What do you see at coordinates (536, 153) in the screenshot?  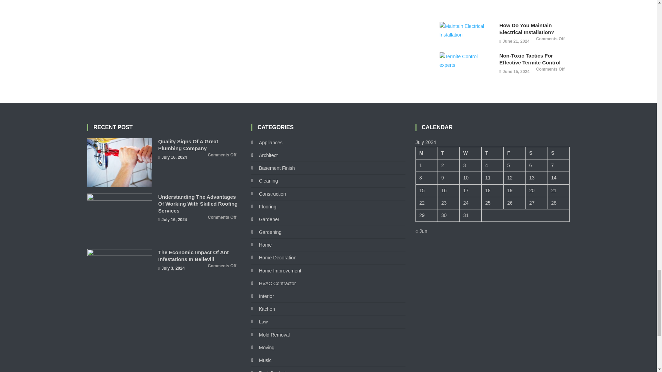 I see `Saturday` at bounding box center [536, 153].